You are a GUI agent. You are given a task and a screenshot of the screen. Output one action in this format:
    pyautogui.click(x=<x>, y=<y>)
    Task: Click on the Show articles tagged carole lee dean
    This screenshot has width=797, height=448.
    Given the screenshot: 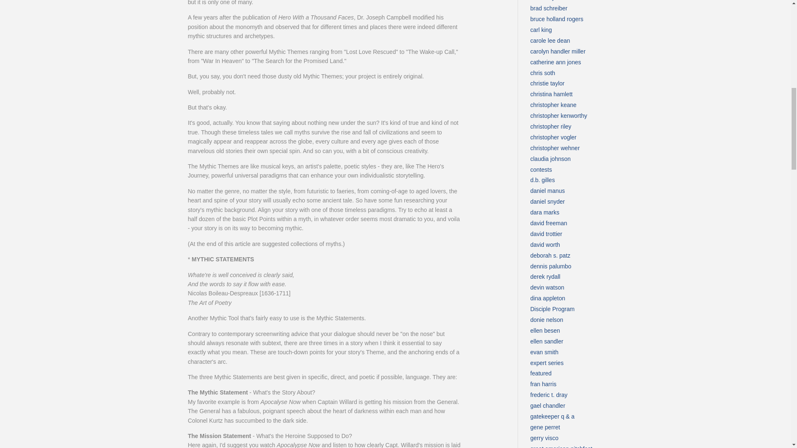 What is the action you would take?
    pyautogui.click(x=550, y=40)
    